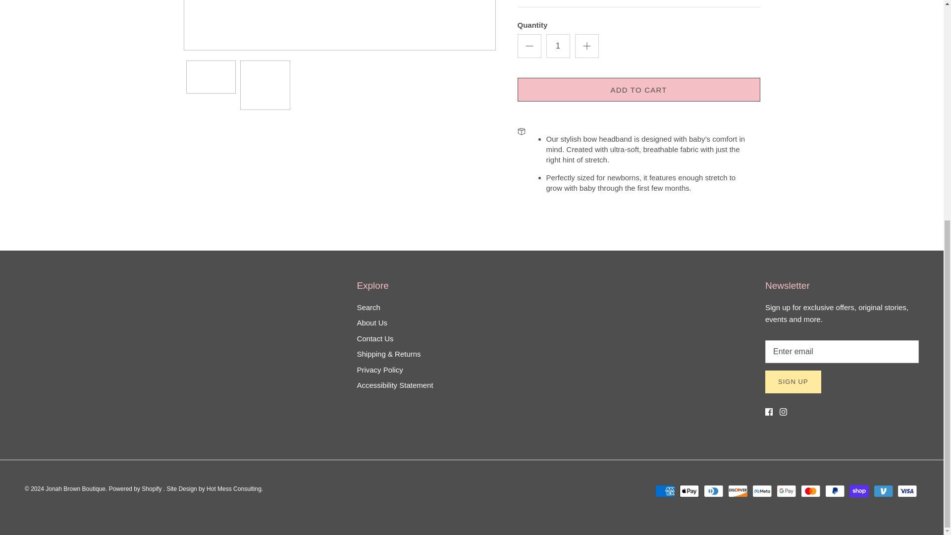  What do you see at coordinates (835, 491) in the screenshot?
I see `PayPal` at bounding box center [835, 491].